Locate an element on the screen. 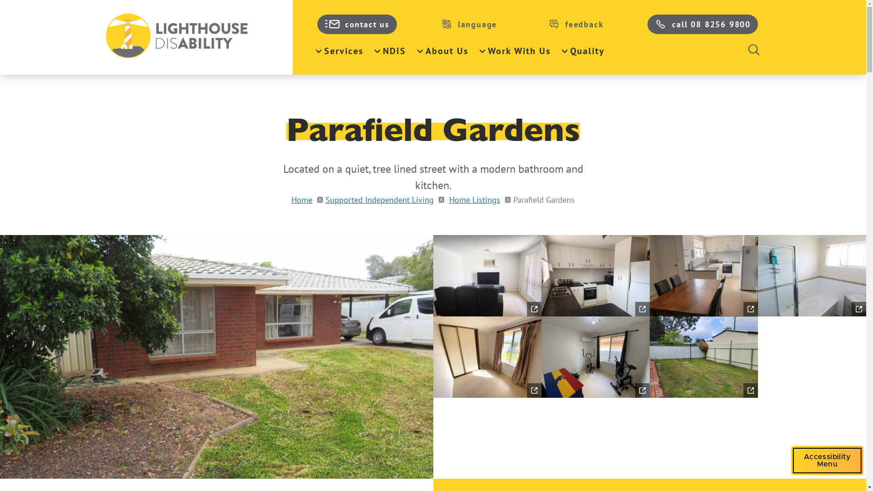  Search is located at coordinates (754, 51).